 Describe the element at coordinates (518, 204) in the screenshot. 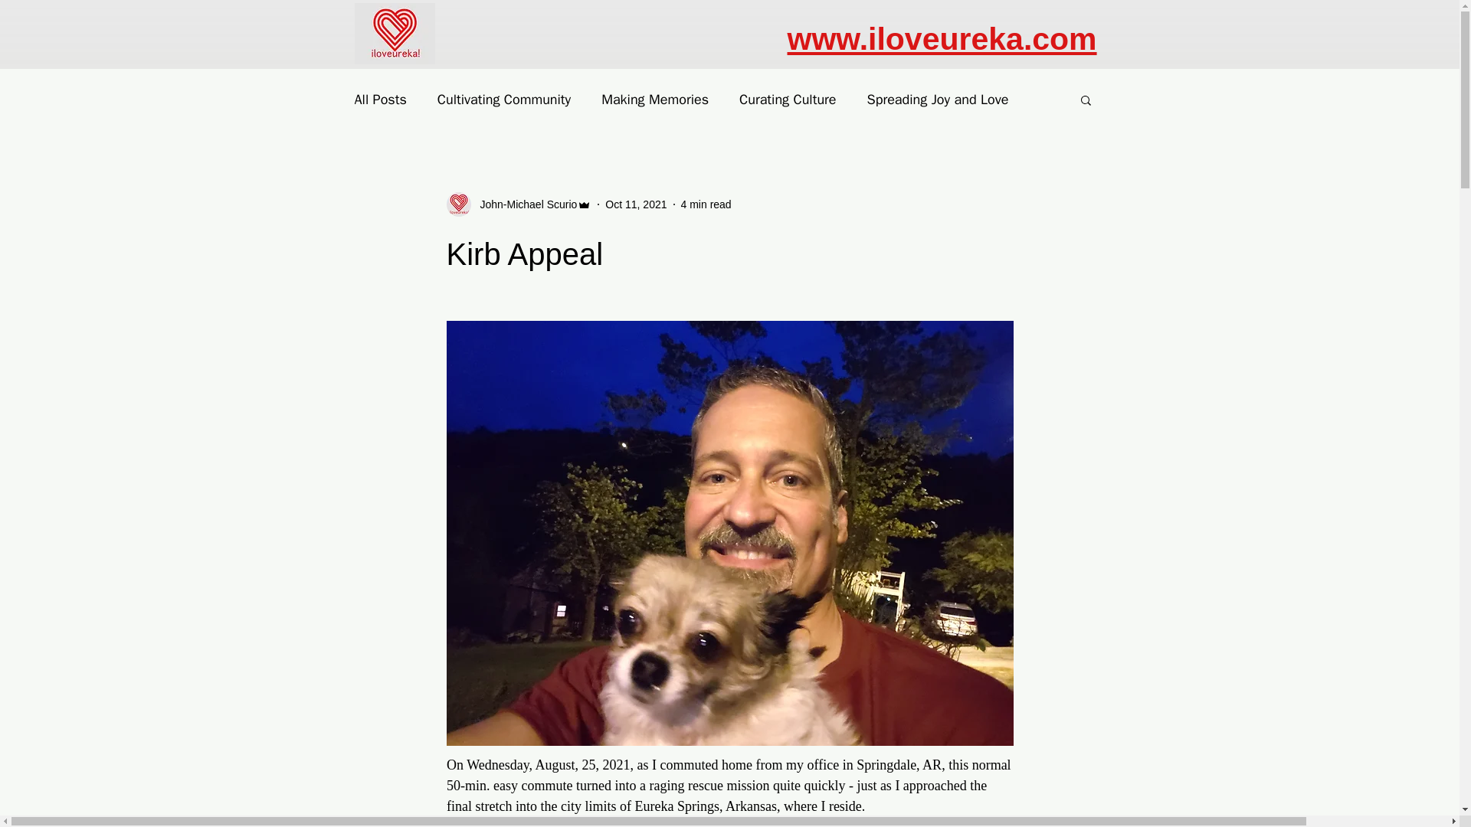

I see `John-Michael Scurio` at that location.